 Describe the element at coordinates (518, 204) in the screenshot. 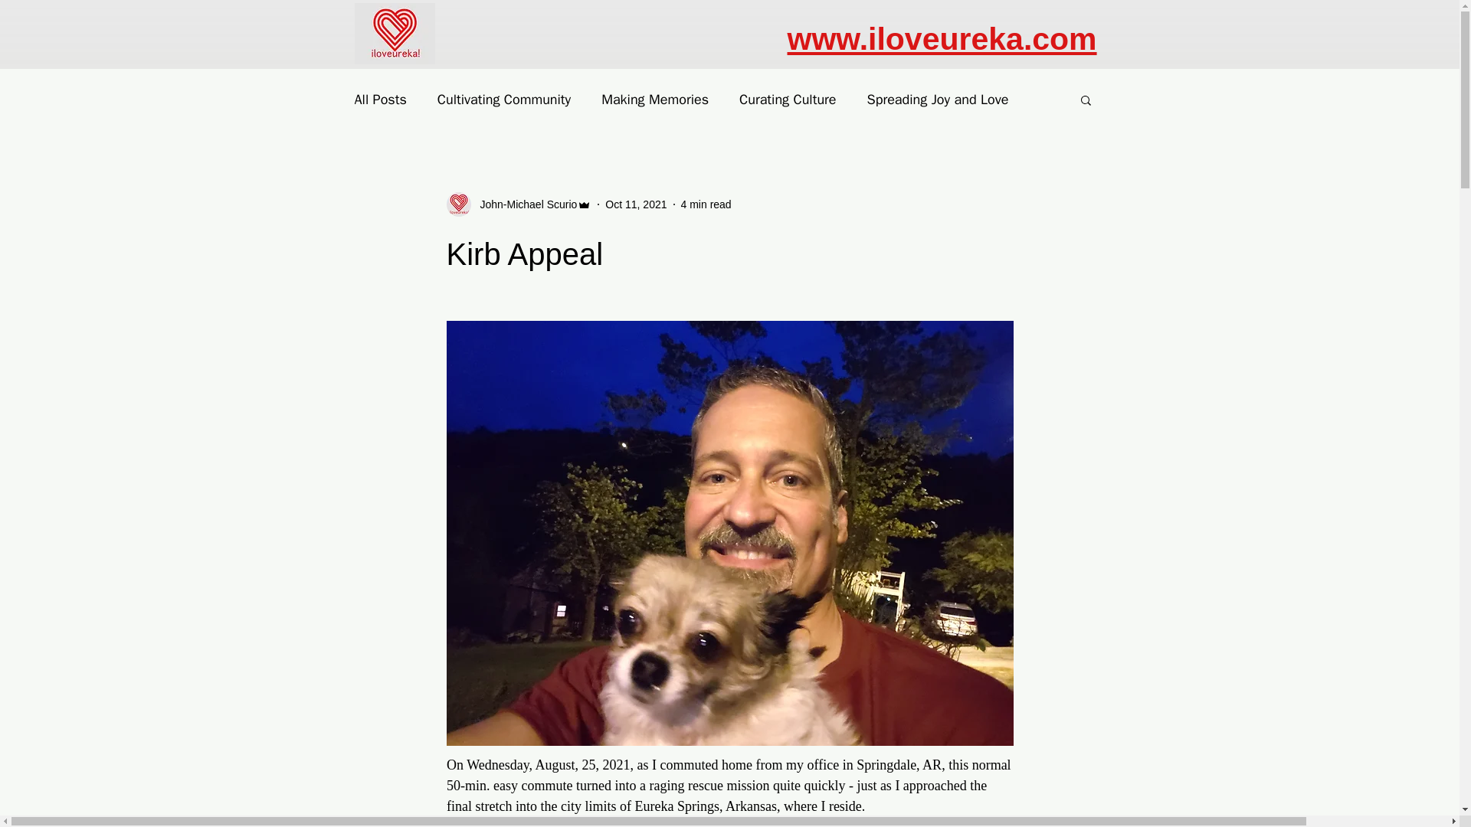

I see `John-Michael Scurio` at that location.